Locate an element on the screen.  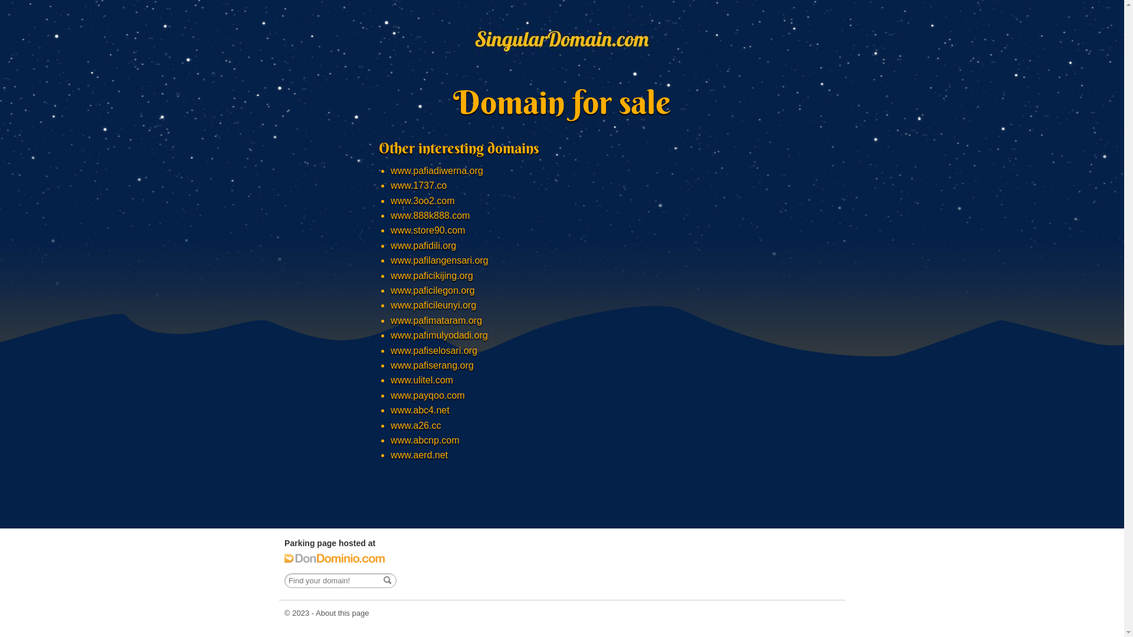
www.pafimulyodadi.org is located at coordinates (439, 335).